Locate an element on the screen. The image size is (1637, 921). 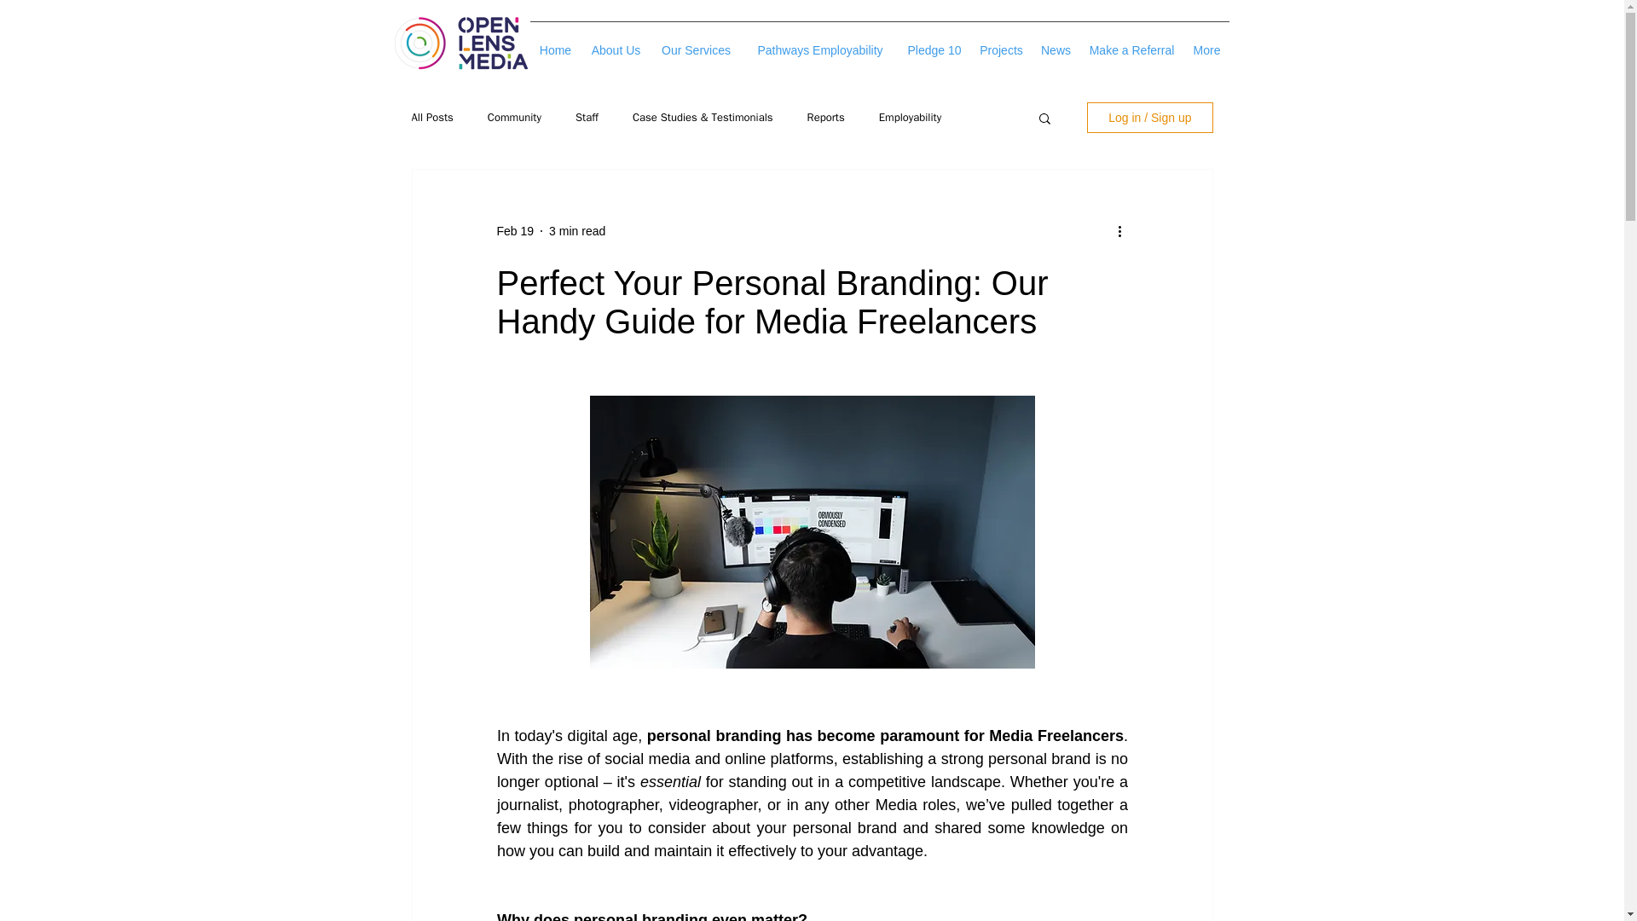
Employability is located at coordinates (911, 117).